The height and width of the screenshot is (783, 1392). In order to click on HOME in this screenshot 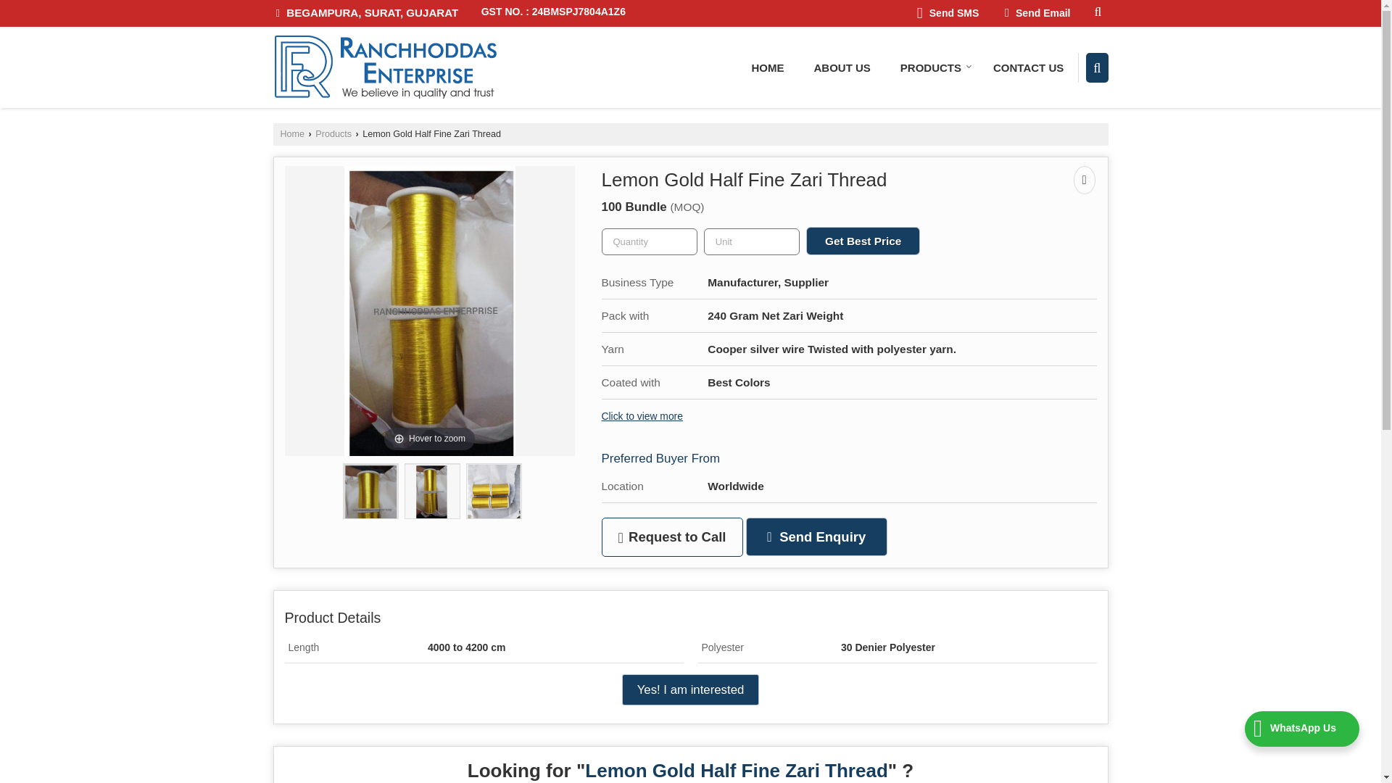, I will do `click(767, 67)`.